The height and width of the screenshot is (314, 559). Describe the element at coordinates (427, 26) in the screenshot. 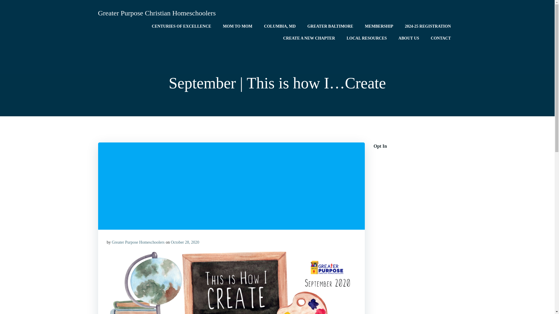

I see `2024-25 REGISTRATION` at that location.